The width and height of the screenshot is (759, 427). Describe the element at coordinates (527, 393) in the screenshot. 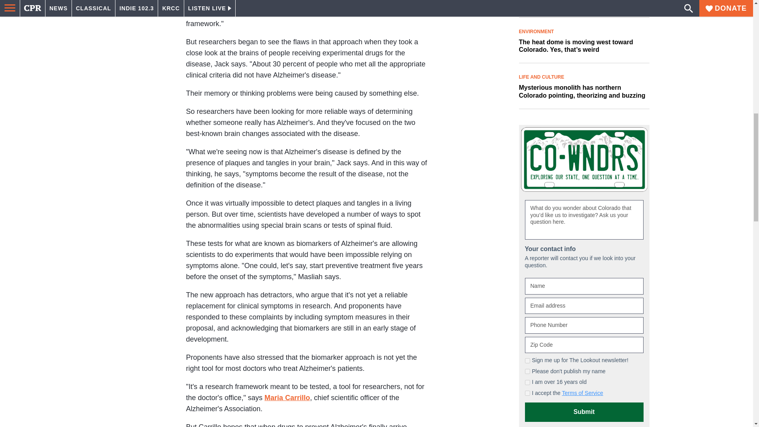

I see `on` at that location.